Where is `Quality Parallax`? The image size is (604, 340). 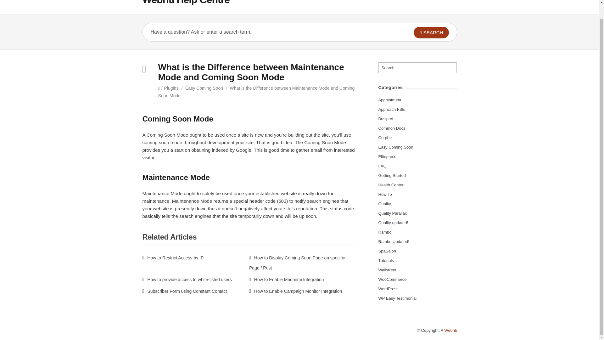
Quality Parallax is located at coordinates (392, 213).